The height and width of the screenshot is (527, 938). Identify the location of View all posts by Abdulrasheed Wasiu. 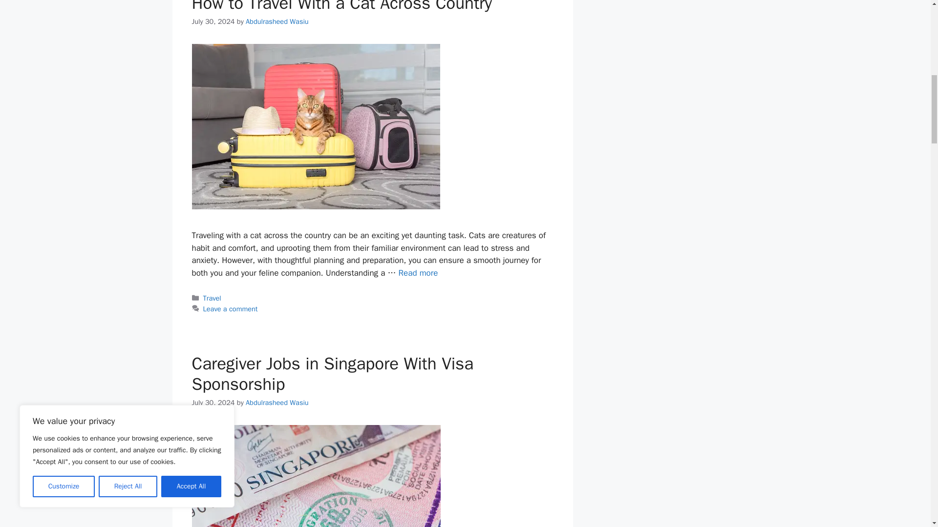
(277, 21).